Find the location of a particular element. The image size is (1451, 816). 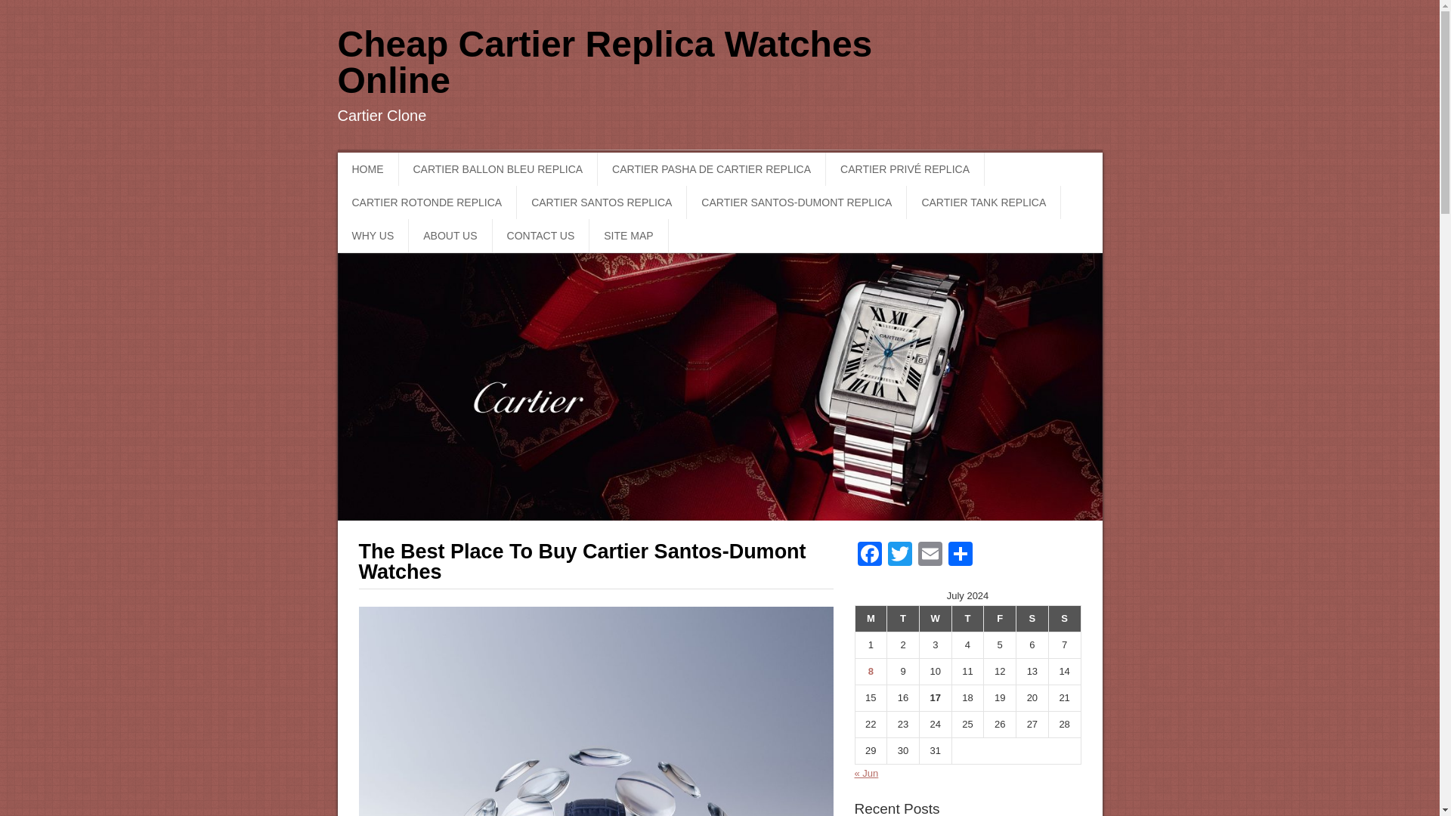

CARTIER ROTONDE REPLICA is located at coordinates (426, 202).